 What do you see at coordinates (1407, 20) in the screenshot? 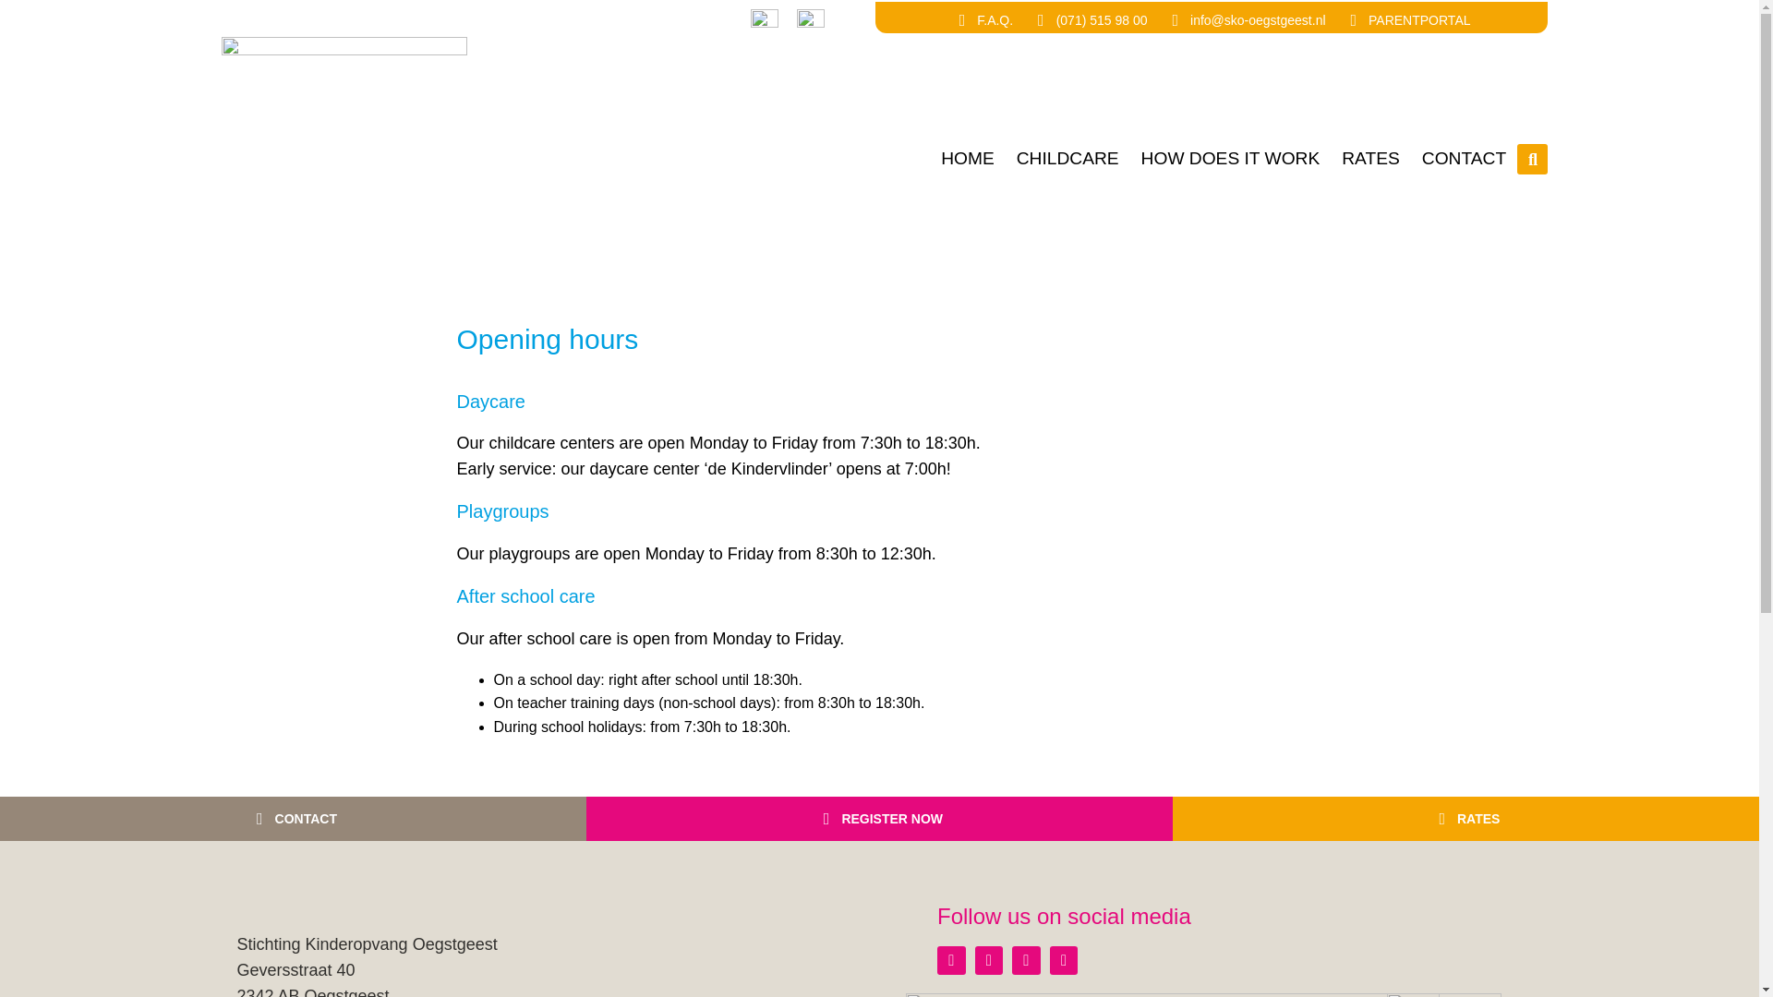
I see `PARENTPORTAL` at bounding box center [1407, 20].